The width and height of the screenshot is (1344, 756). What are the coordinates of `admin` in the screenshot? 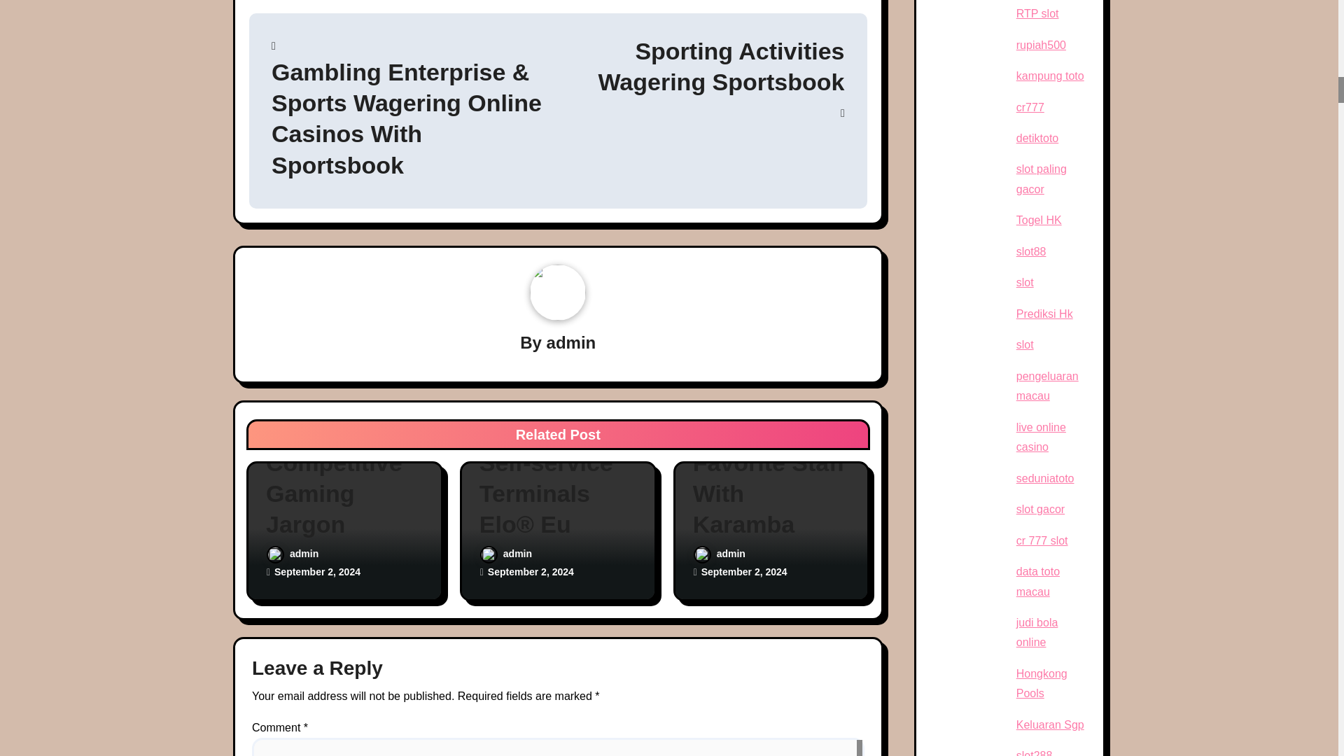 It's located at (293, 554).